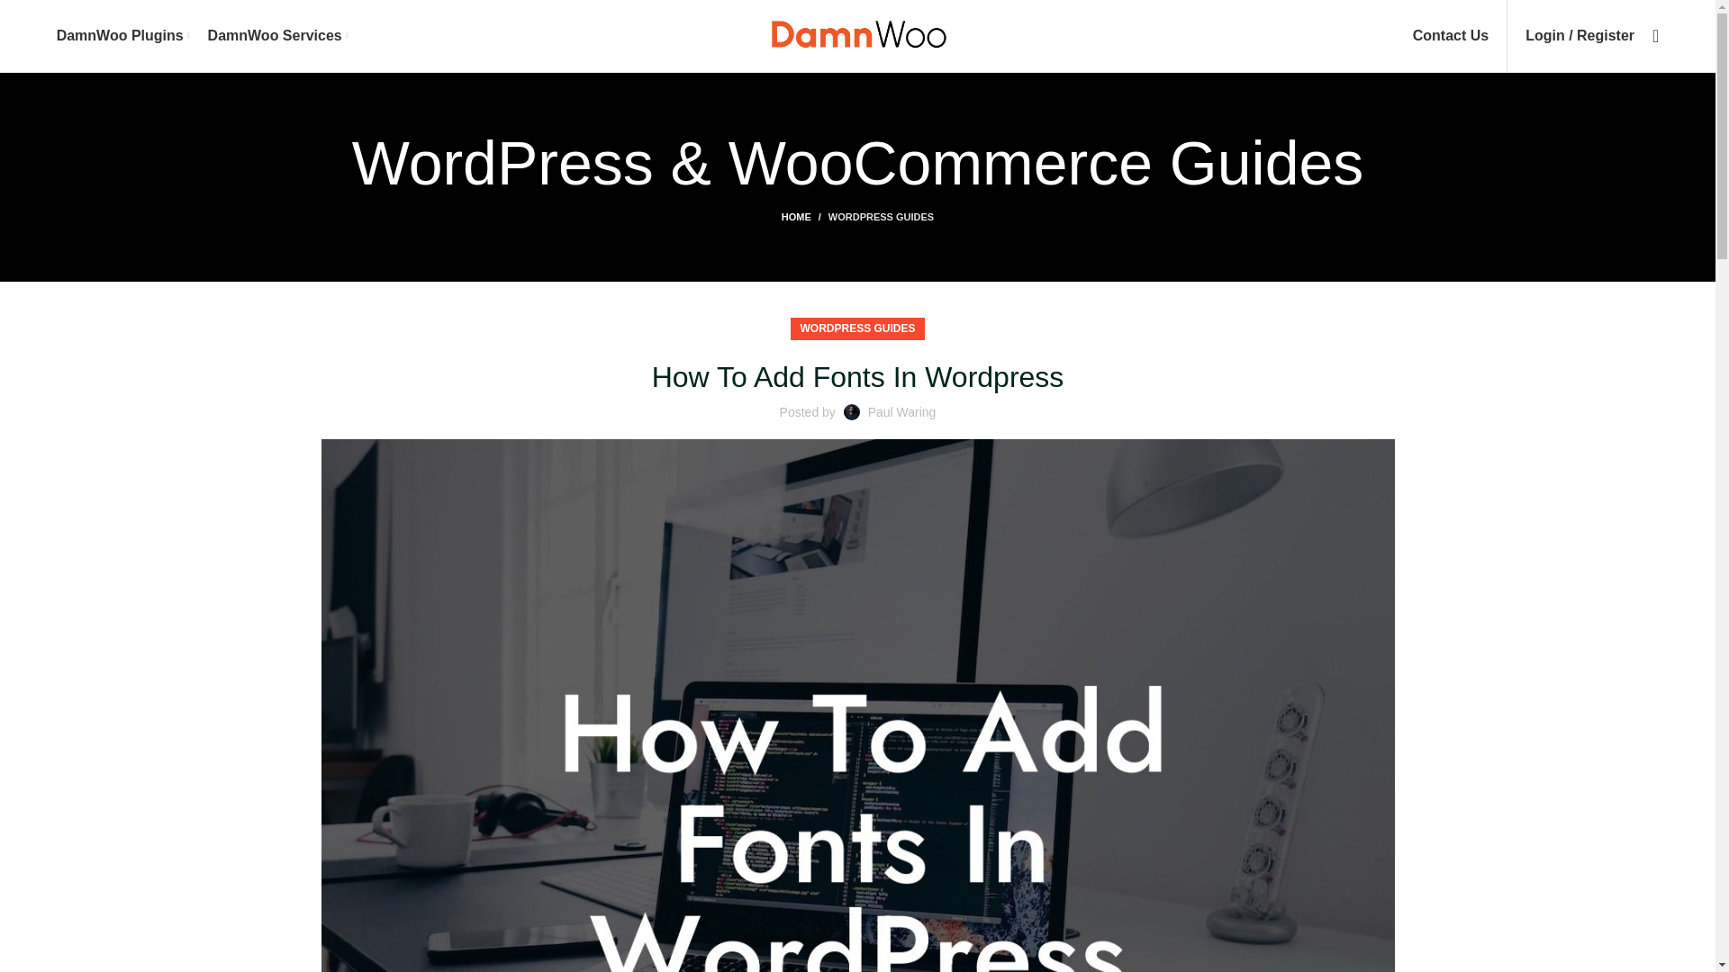 Image resolution: width=1729 pixels, height=972 pixels. Describe the element at coordinates (1580, 36) in the screenshot. I see `My account` at that location.